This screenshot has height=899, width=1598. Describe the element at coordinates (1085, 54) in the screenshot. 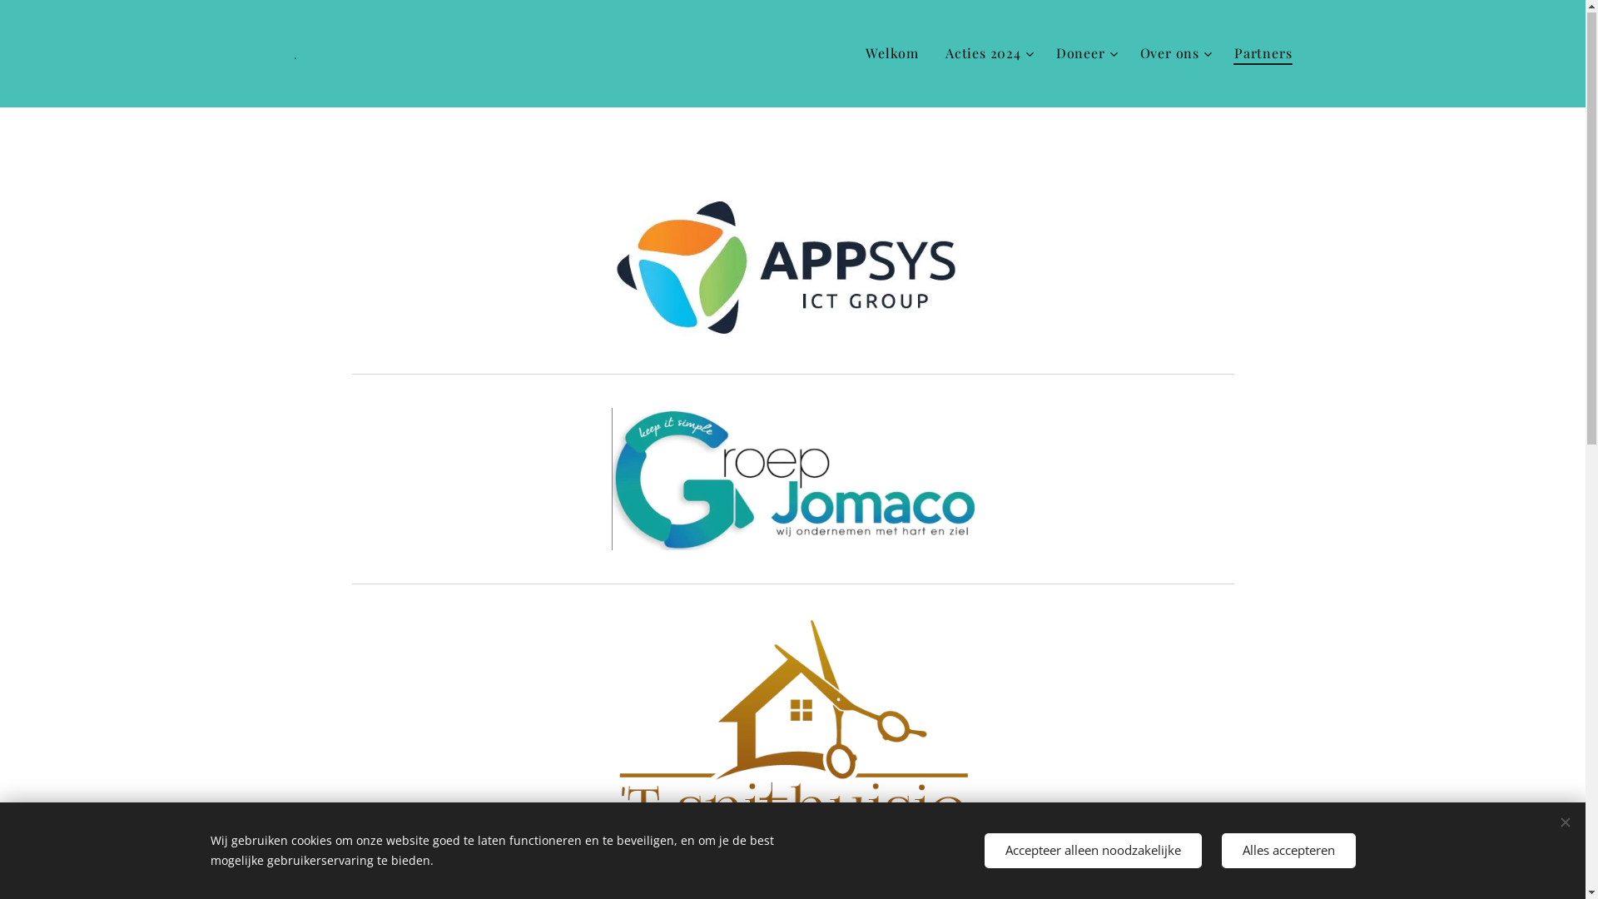

I see `Doneer` at that location.